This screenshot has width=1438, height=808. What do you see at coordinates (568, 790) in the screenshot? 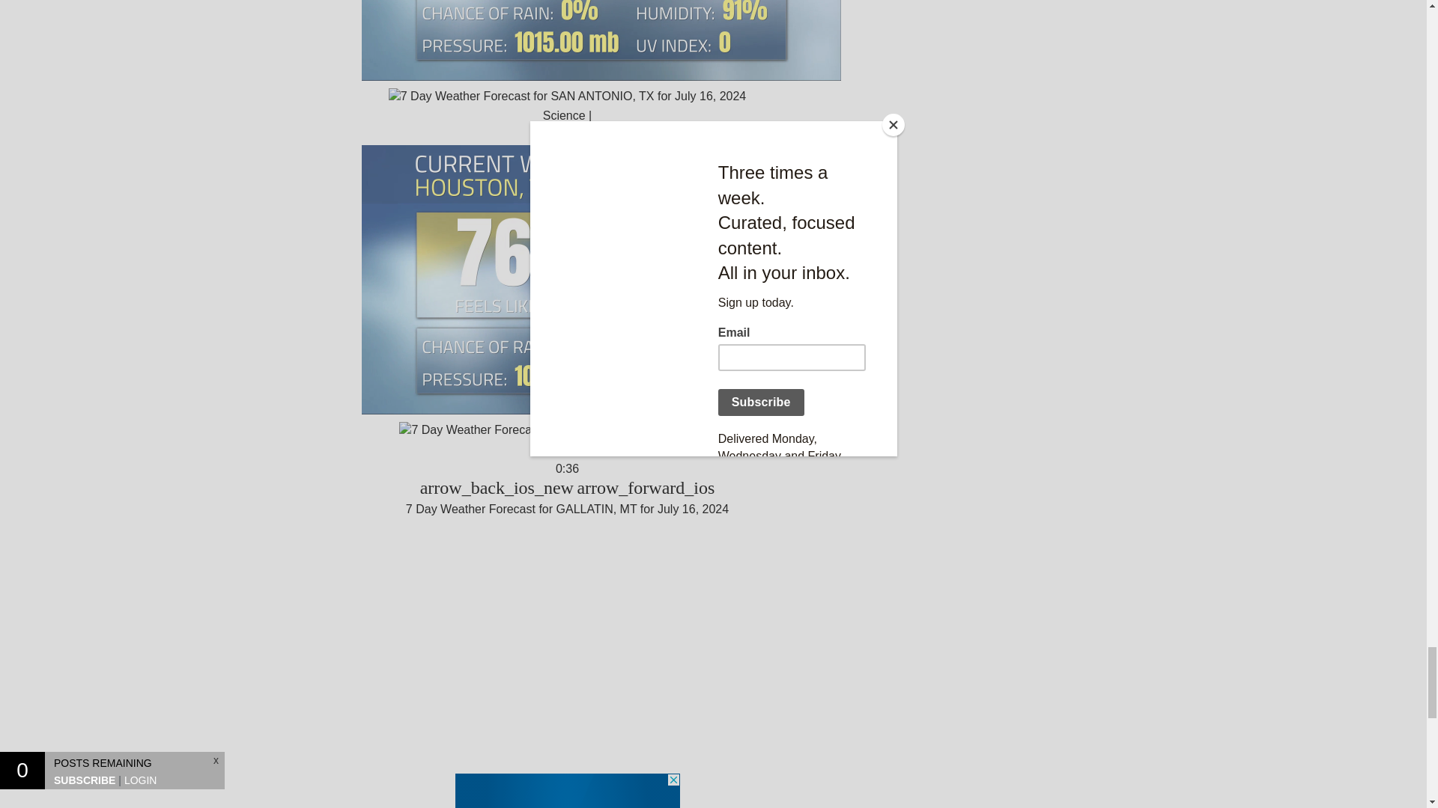
I see `3rd party ad content` at bounding box center [568, 790].